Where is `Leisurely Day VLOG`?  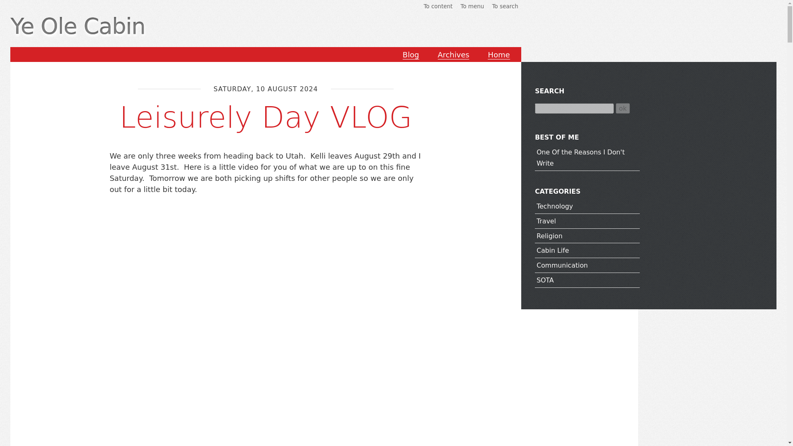 Leisurely Day VLOG is located at coordinates (265, 117).